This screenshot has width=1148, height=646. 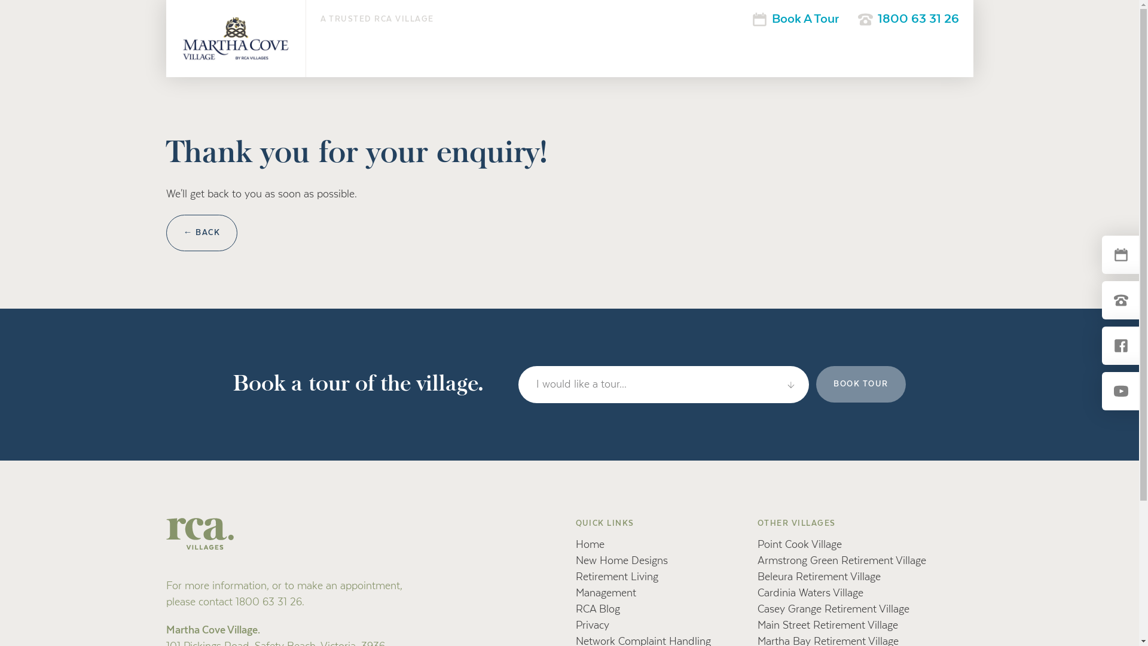 I want to click on BOOK TOUR, so click(x=861, y=384).